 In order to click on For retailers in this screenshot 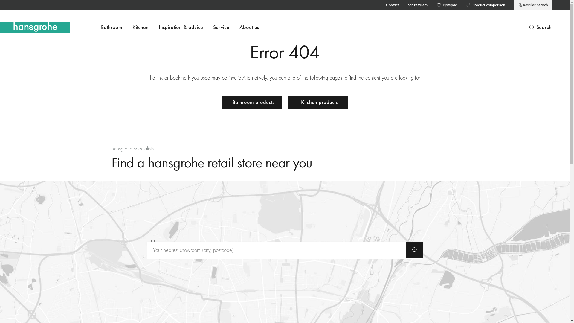, I will do `click(417, 5)`.